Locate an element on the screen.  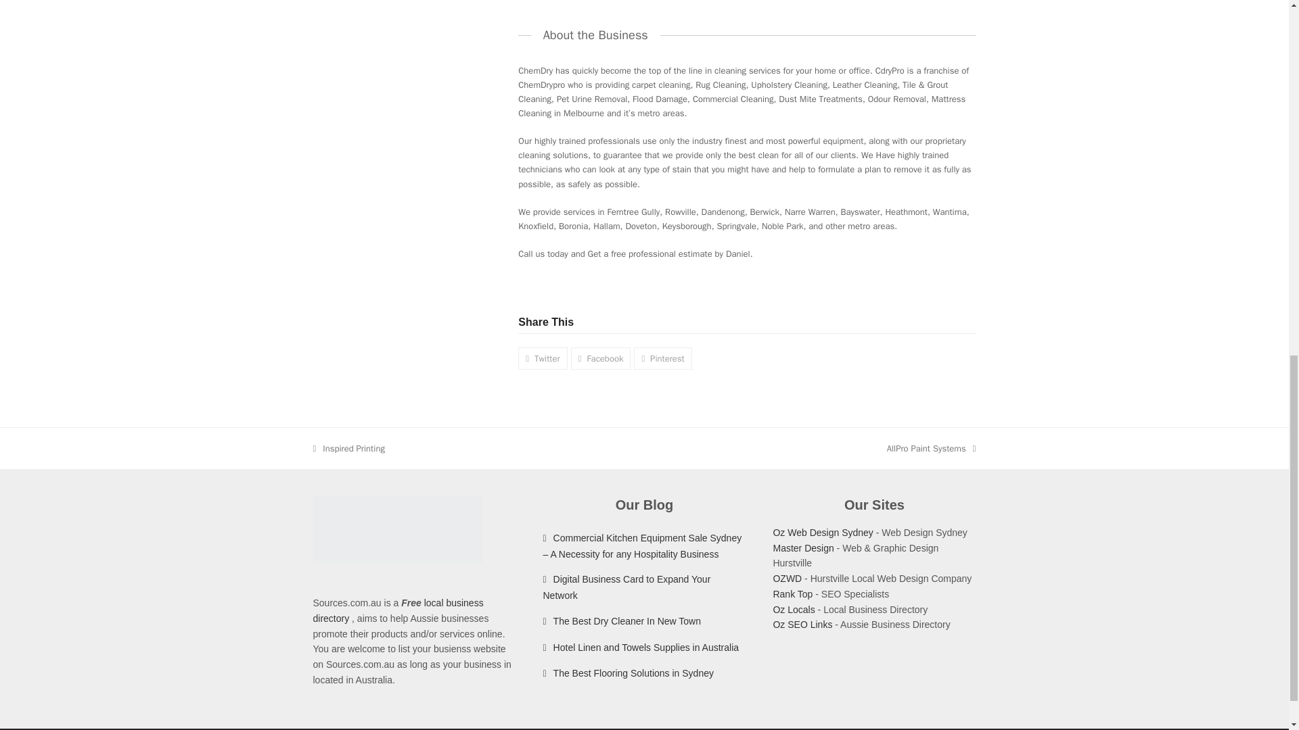
The Best Dry Cleaner In New Town is located at coordinates (628, 673).